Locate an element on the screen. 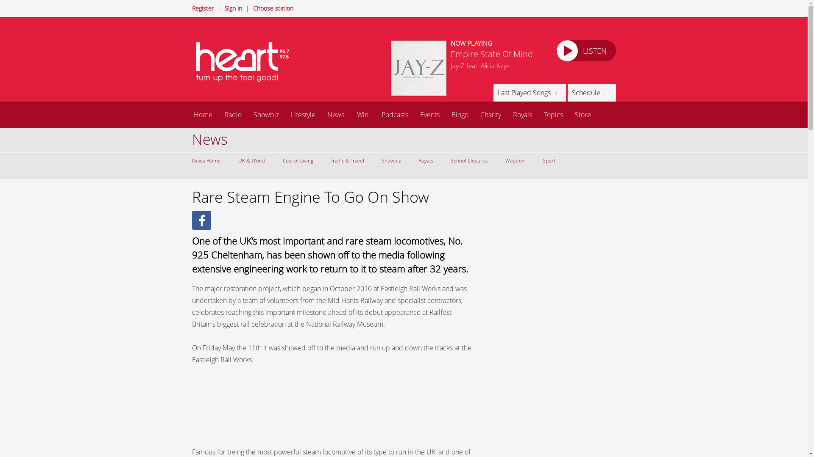 This screenshot has width=814, height=457. News Home is located at coordinates (208, 160).